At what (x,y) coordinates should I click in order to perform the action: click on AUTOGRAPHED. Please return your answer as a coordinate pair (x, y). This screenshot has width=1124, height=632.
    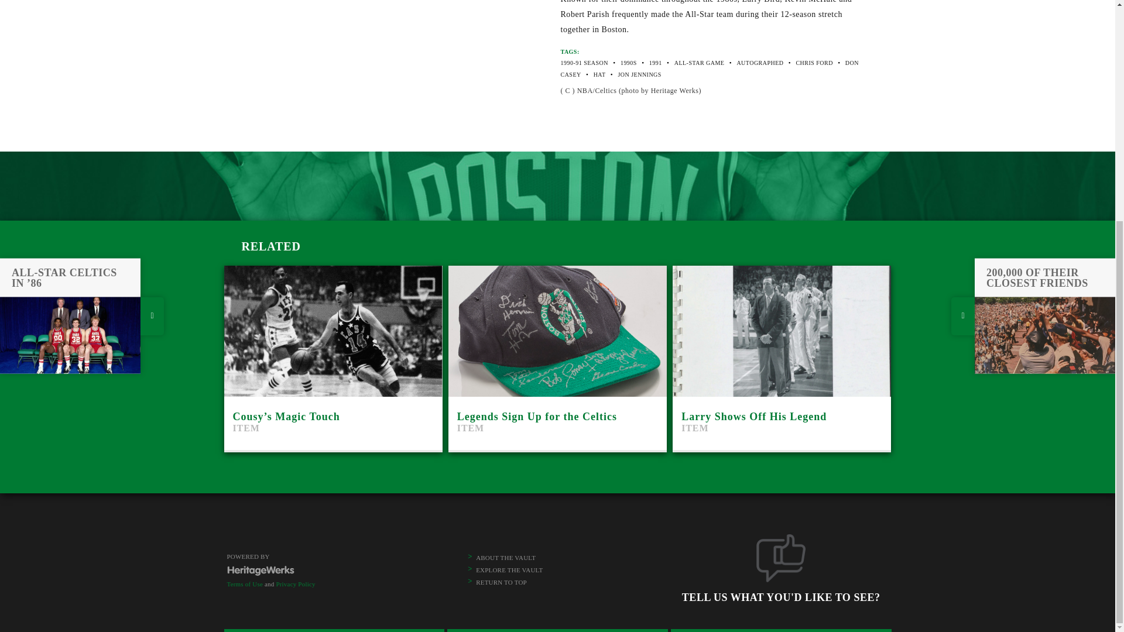
    Looking at the image, I should click on (760, 63).